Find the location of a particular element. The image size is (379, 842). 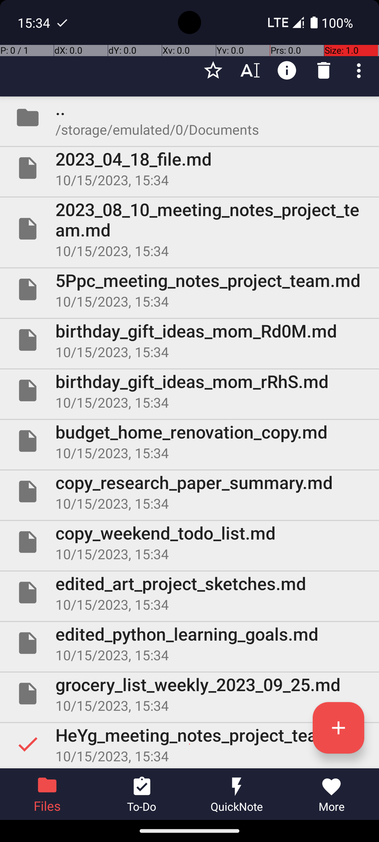

File edited_python_learning_goals.md  is located at coordinates (189, 643).